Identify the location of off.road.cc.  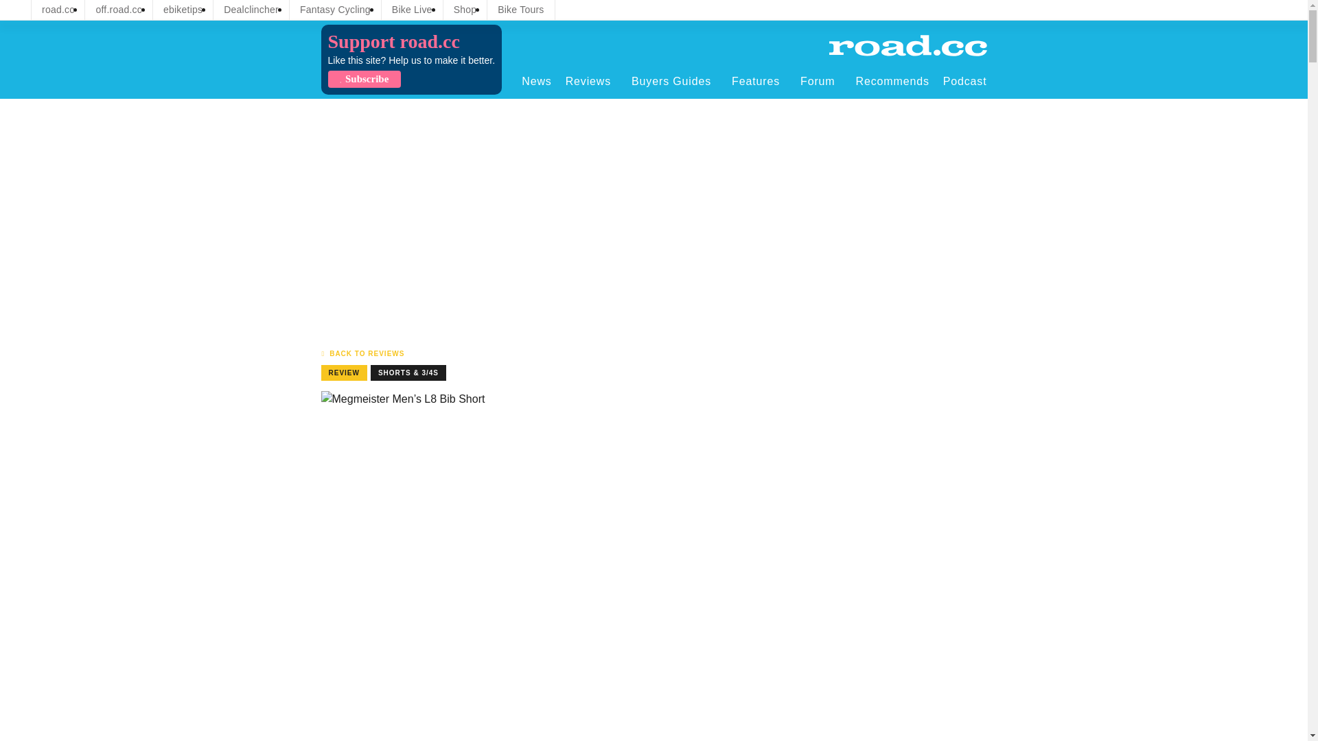
(119, 10).